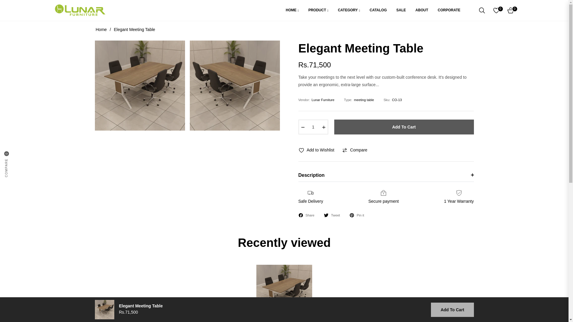 Image resolution: width=573 pixels, height=322 pixels. What do you see at coordinates (510, 10) in the screenshot?
I see `Your Cart` at bounding box center [510, 10].